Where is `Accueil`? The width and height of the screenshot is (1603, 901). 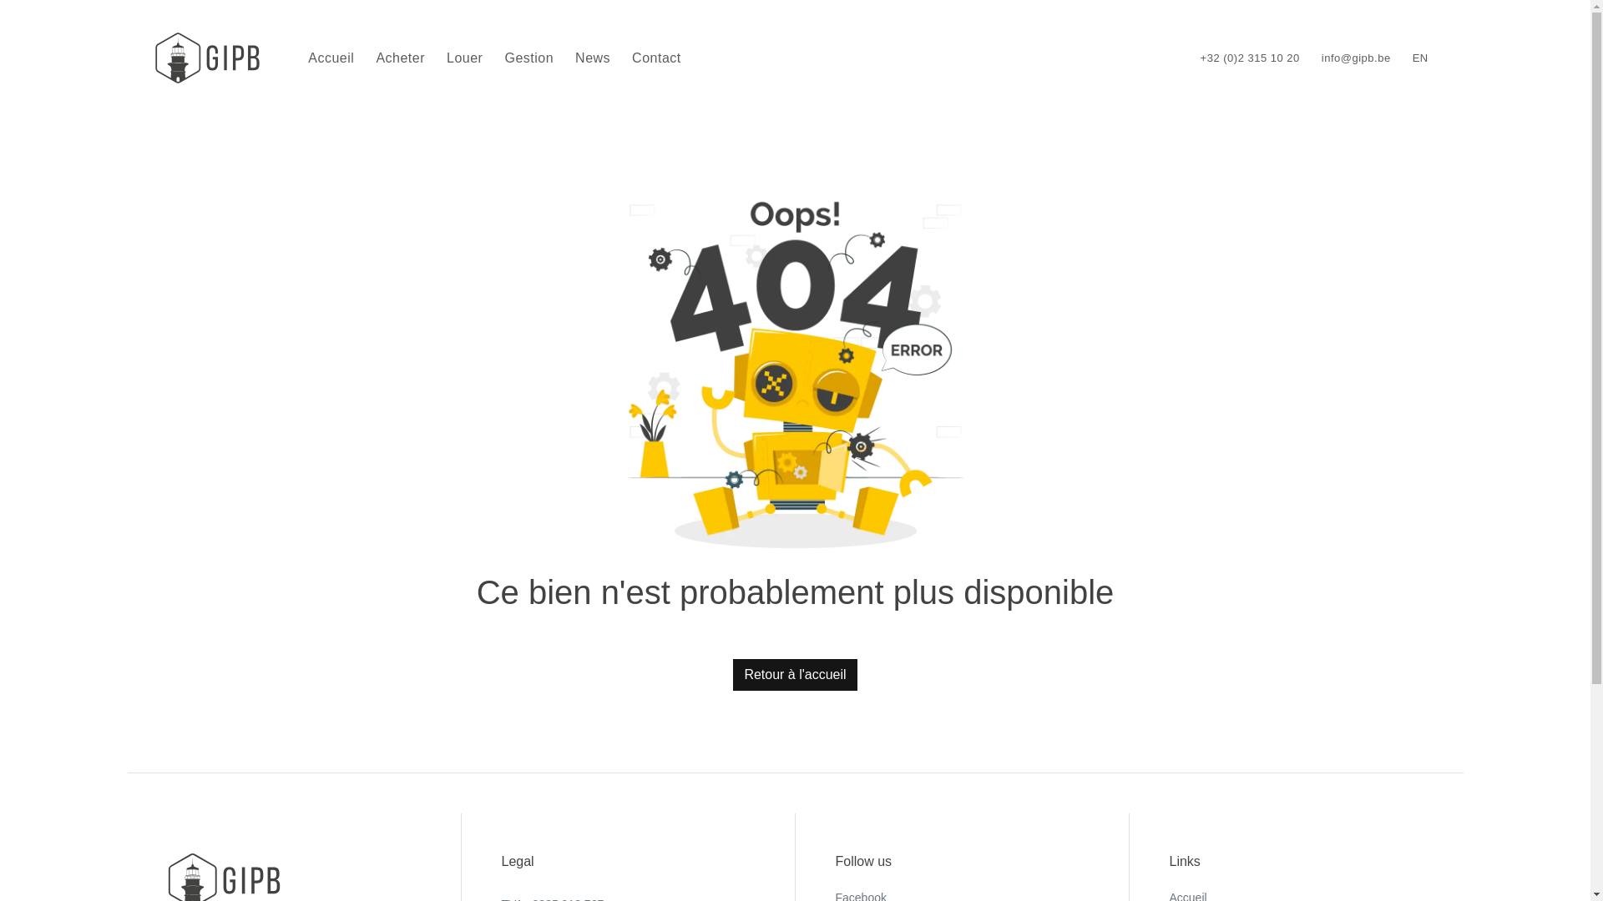
Accueil is located at coordinates (331, 58).